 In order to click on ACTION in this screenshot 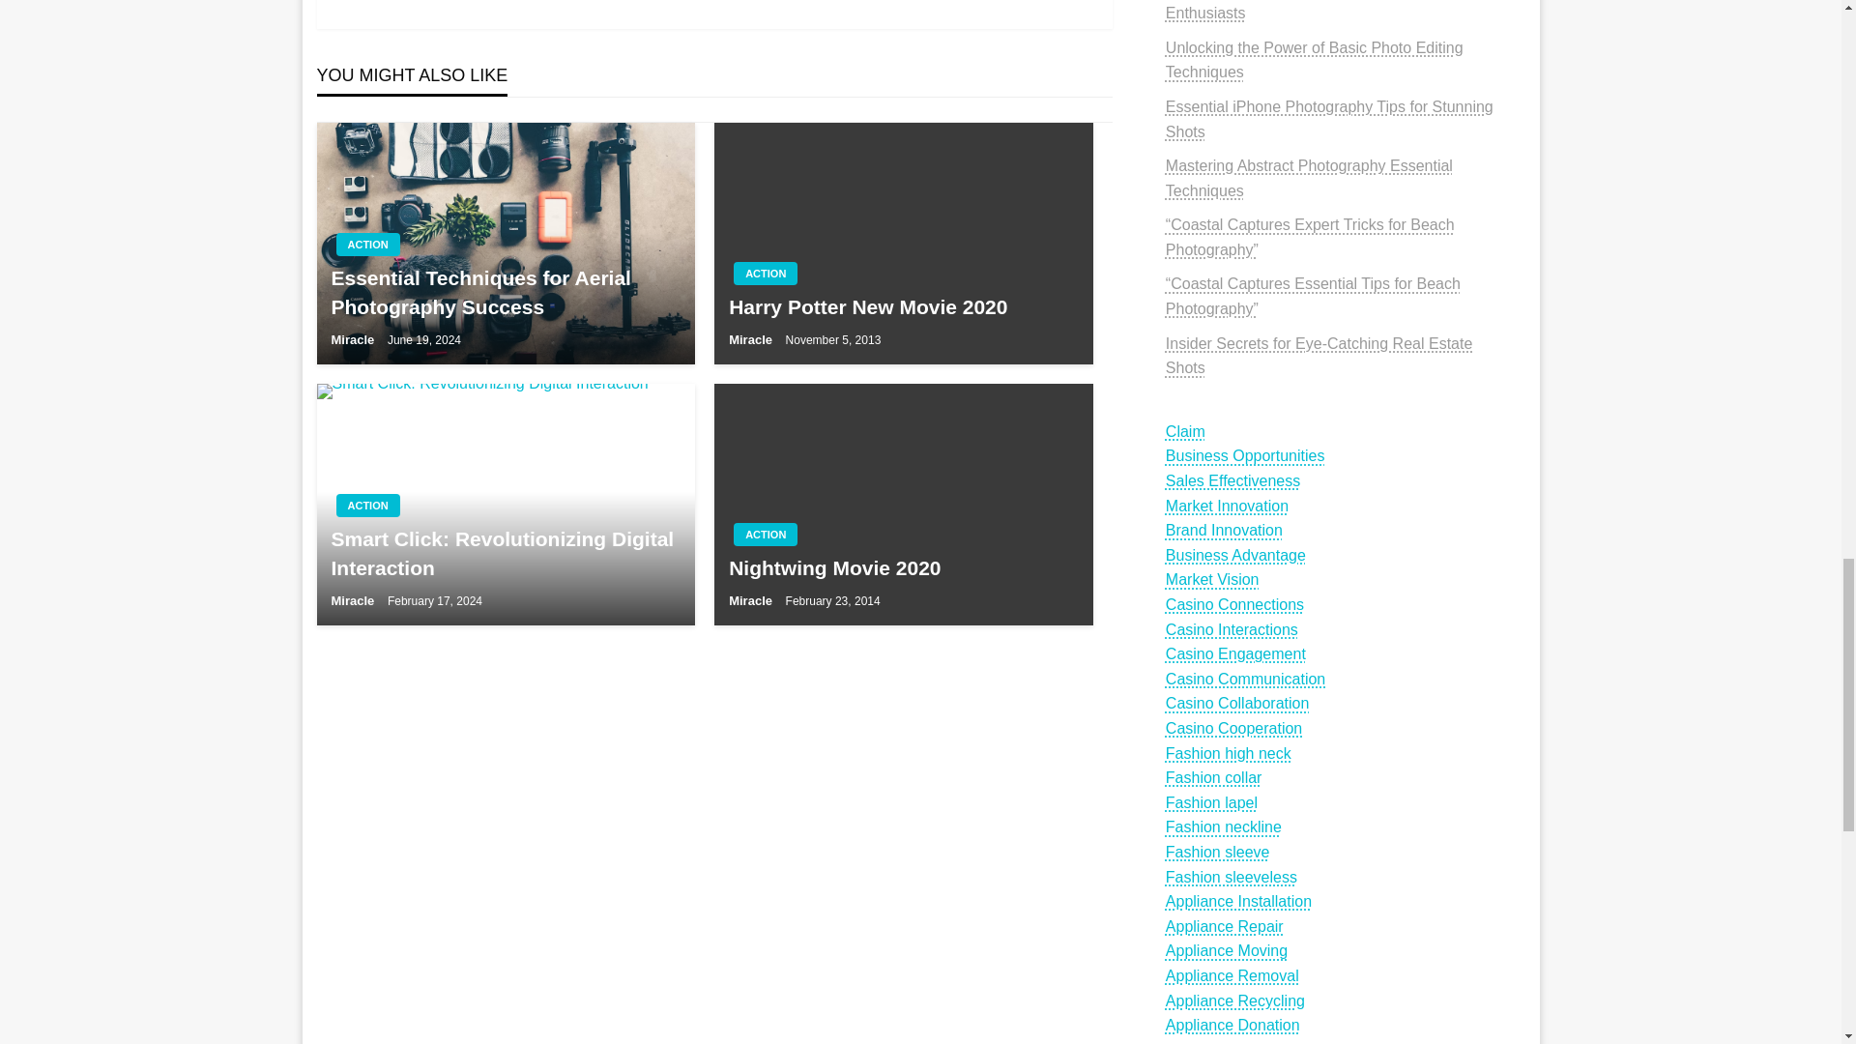, I will do `click(766, 273)`.